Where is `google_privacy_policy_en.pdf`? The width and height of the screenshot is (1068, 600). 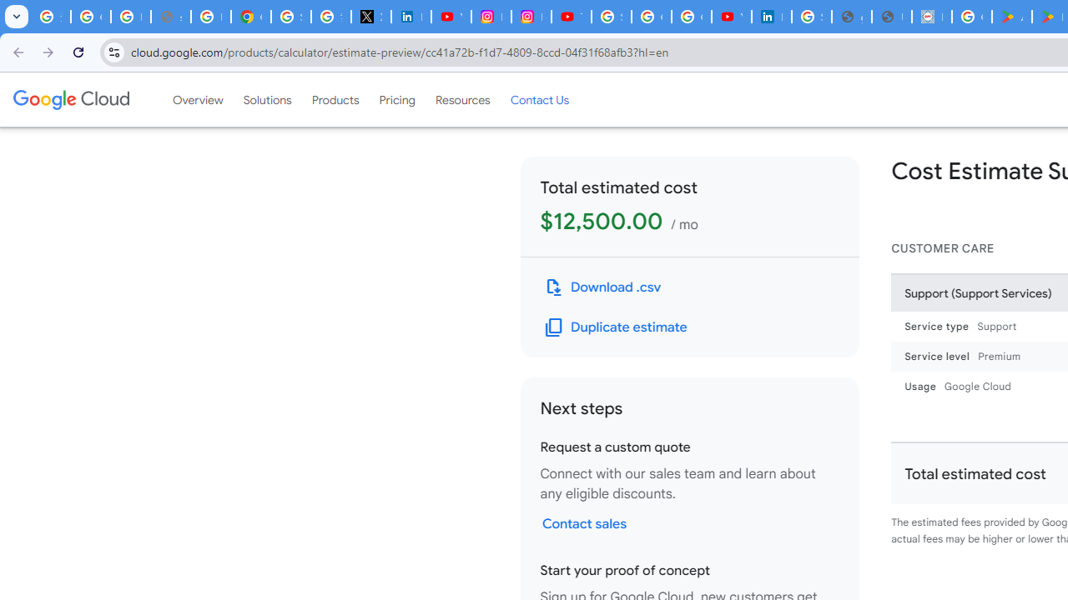 google_privacy_policy_en.pdf is located at coordinates (851, 17).